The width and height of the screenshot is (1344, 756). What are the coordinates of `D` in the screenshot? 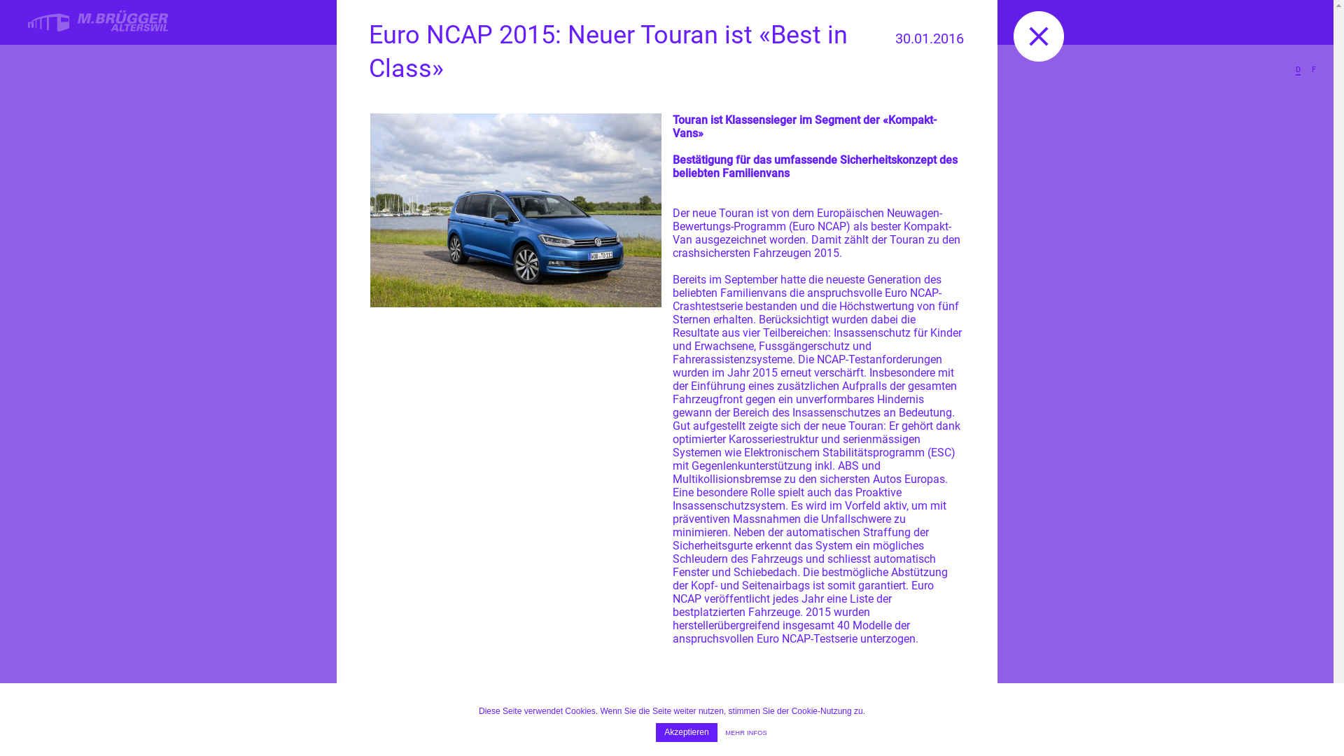 It's located at (1298, 70).